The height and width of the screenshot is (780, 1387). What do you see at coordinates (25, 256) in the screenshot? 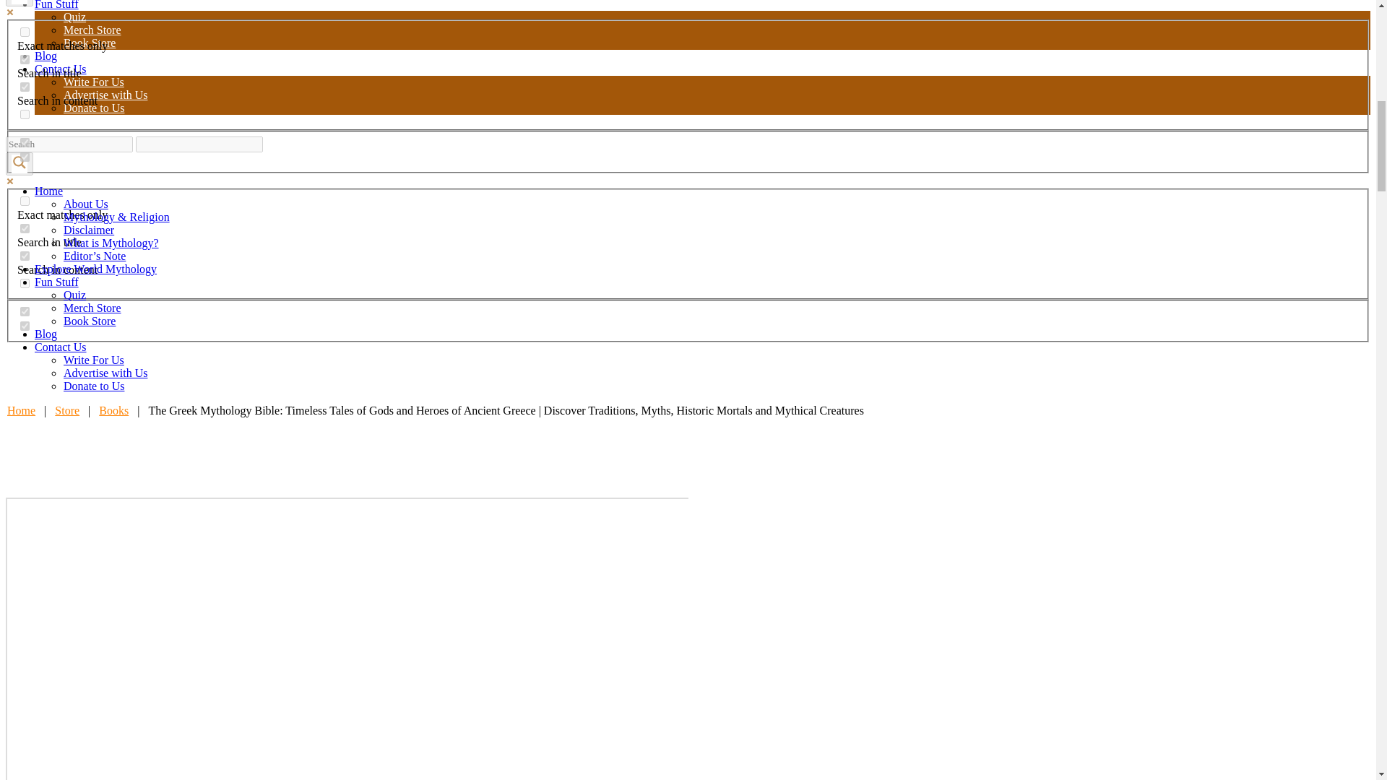
I see `content` at bounding box center [25, 256].